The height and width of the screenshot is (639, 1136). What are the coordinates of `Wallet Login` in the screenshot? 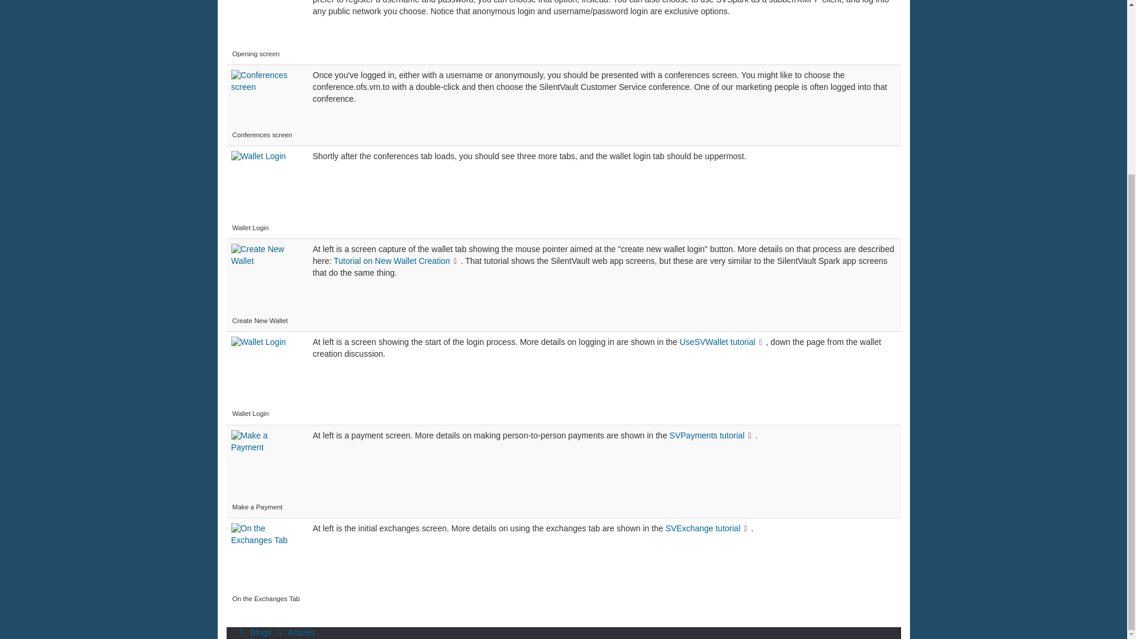 It's located at (265, 372).